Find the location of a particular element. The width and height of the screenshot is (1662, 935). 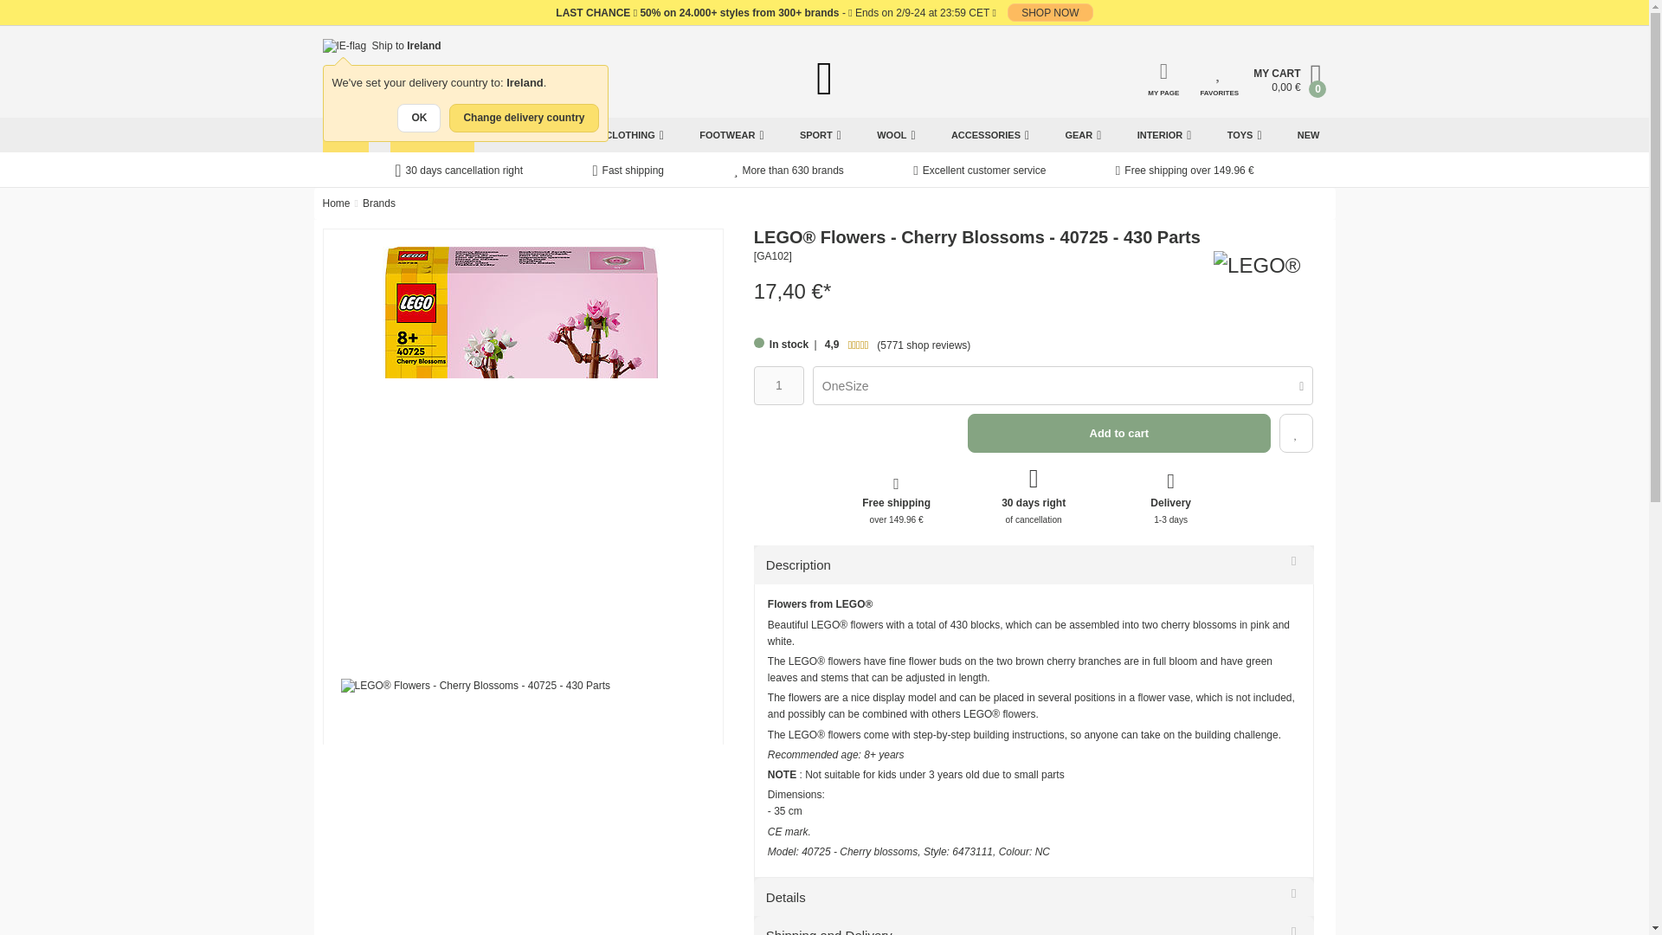

Home is located at coordinates (336, 203).